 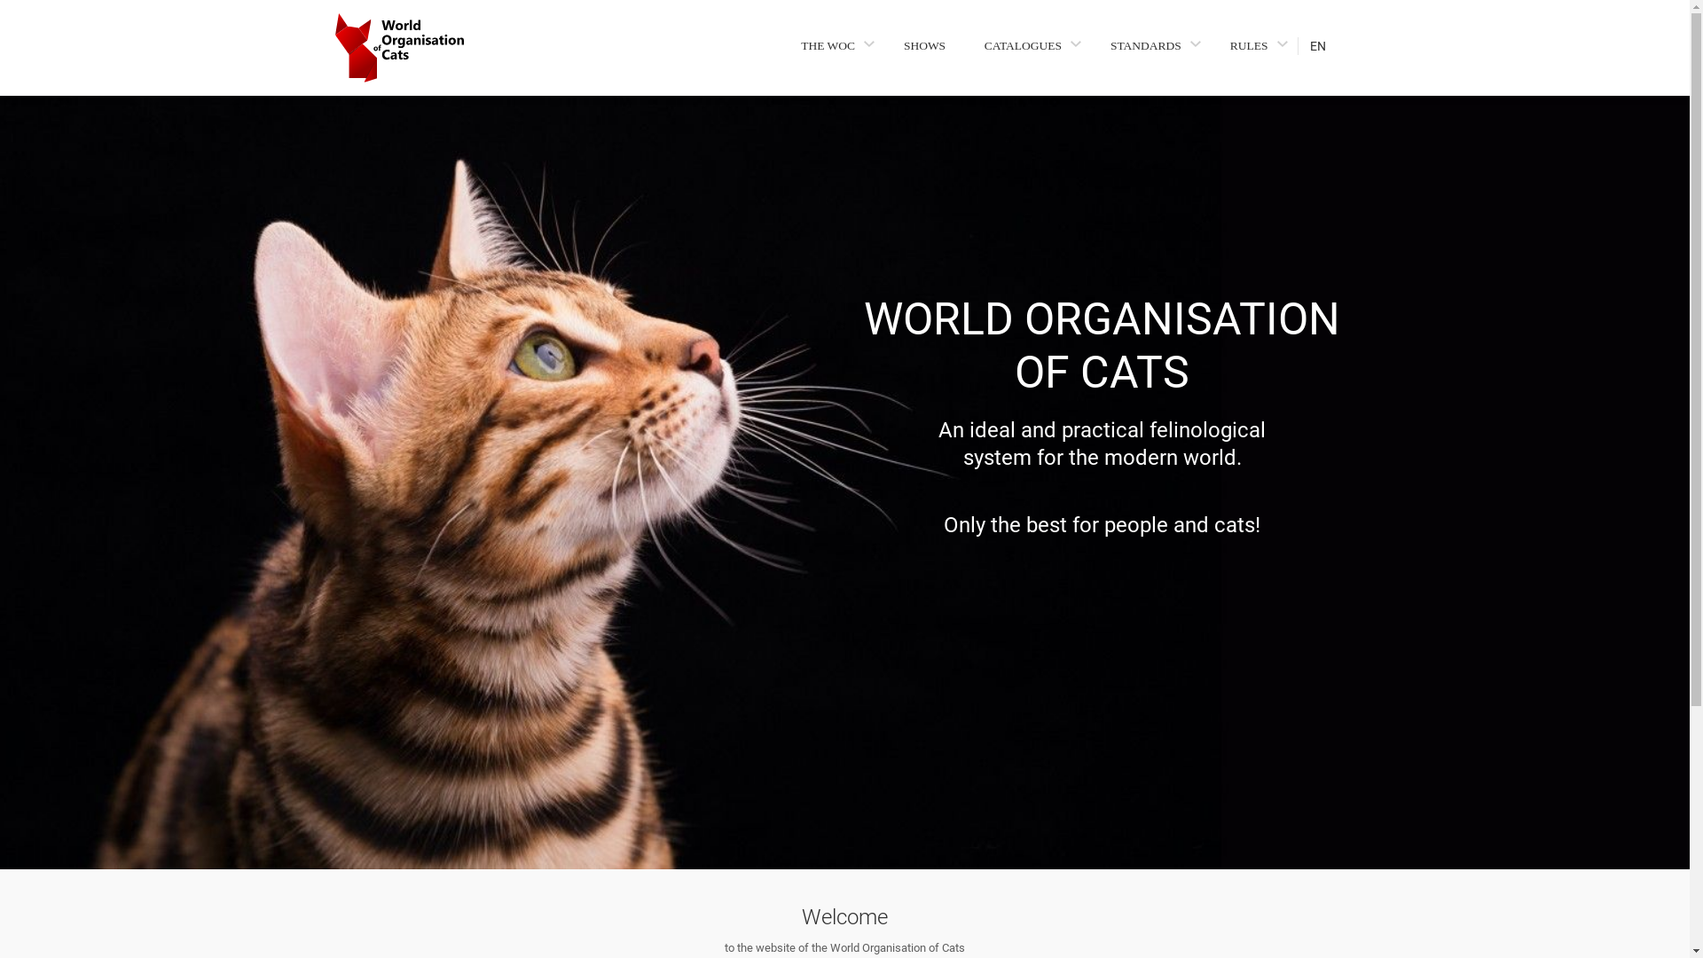 What do you see at coordinates (1254, 46) in the screenshot?
I see `RULES` at bounding box center [1254, 46].